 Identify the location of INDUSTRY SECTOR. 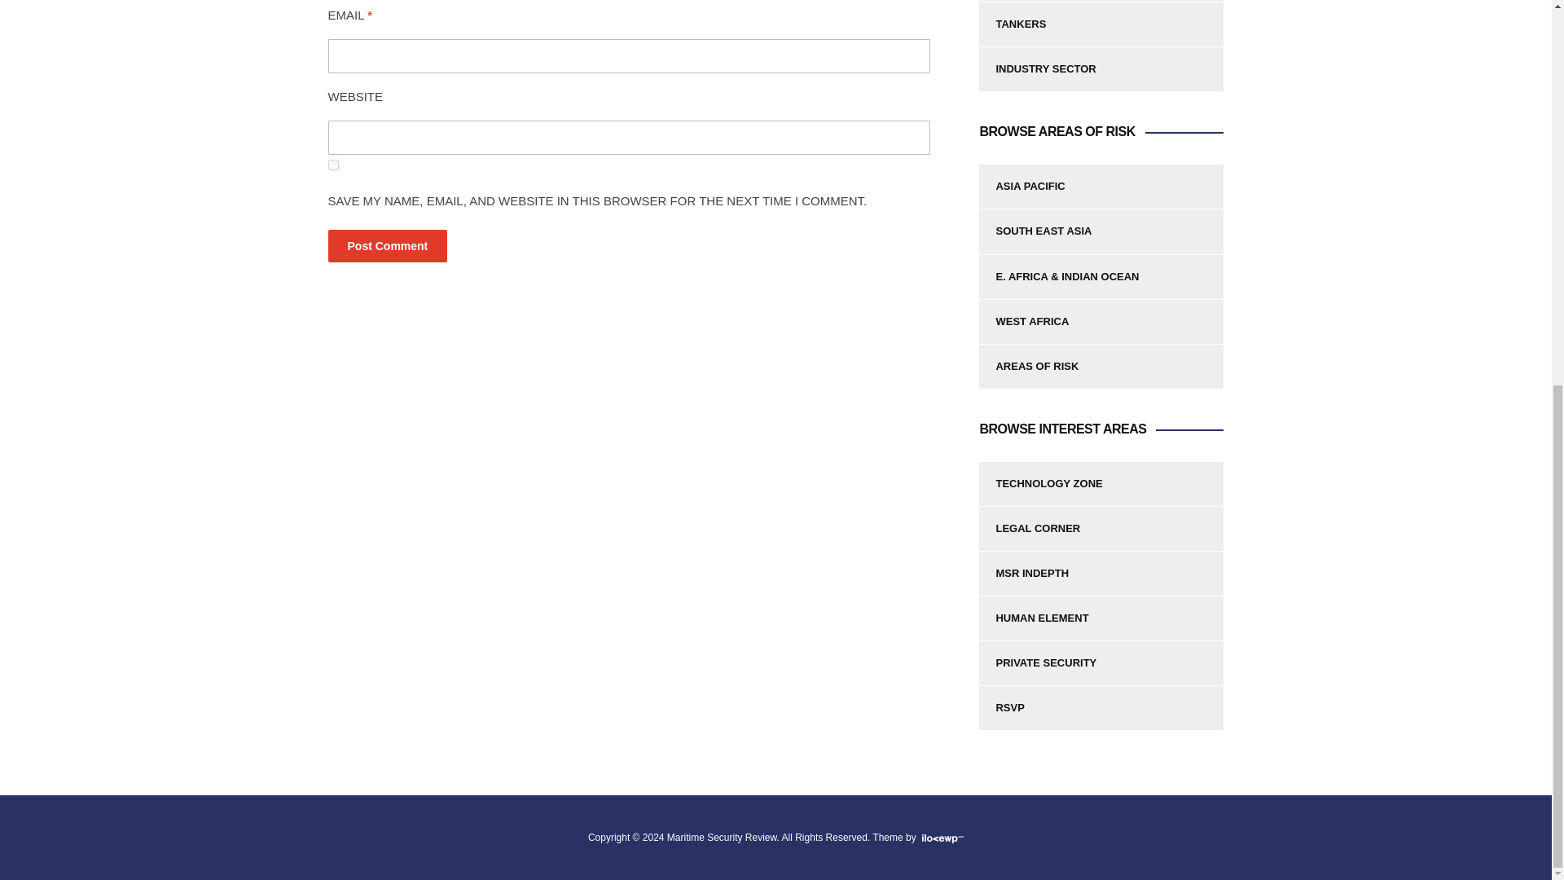
(1101, 69).